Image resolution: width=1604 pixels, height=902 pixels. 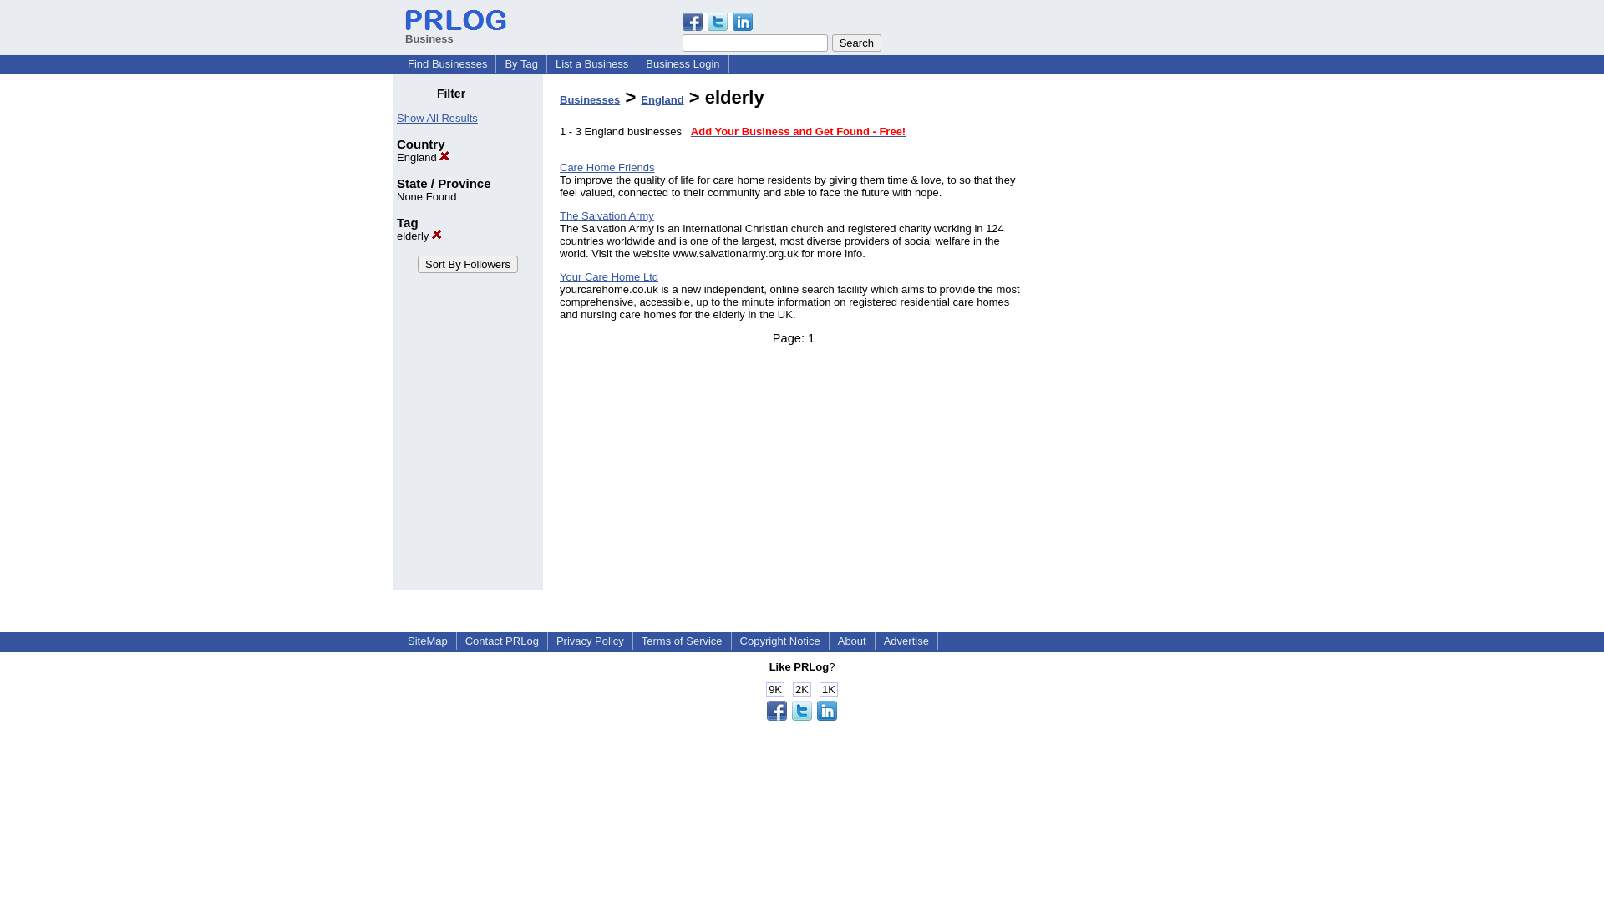 What do you see at coordinates (851, 641) in the screenshot?
I see `About` at bounding box center [851, 641].